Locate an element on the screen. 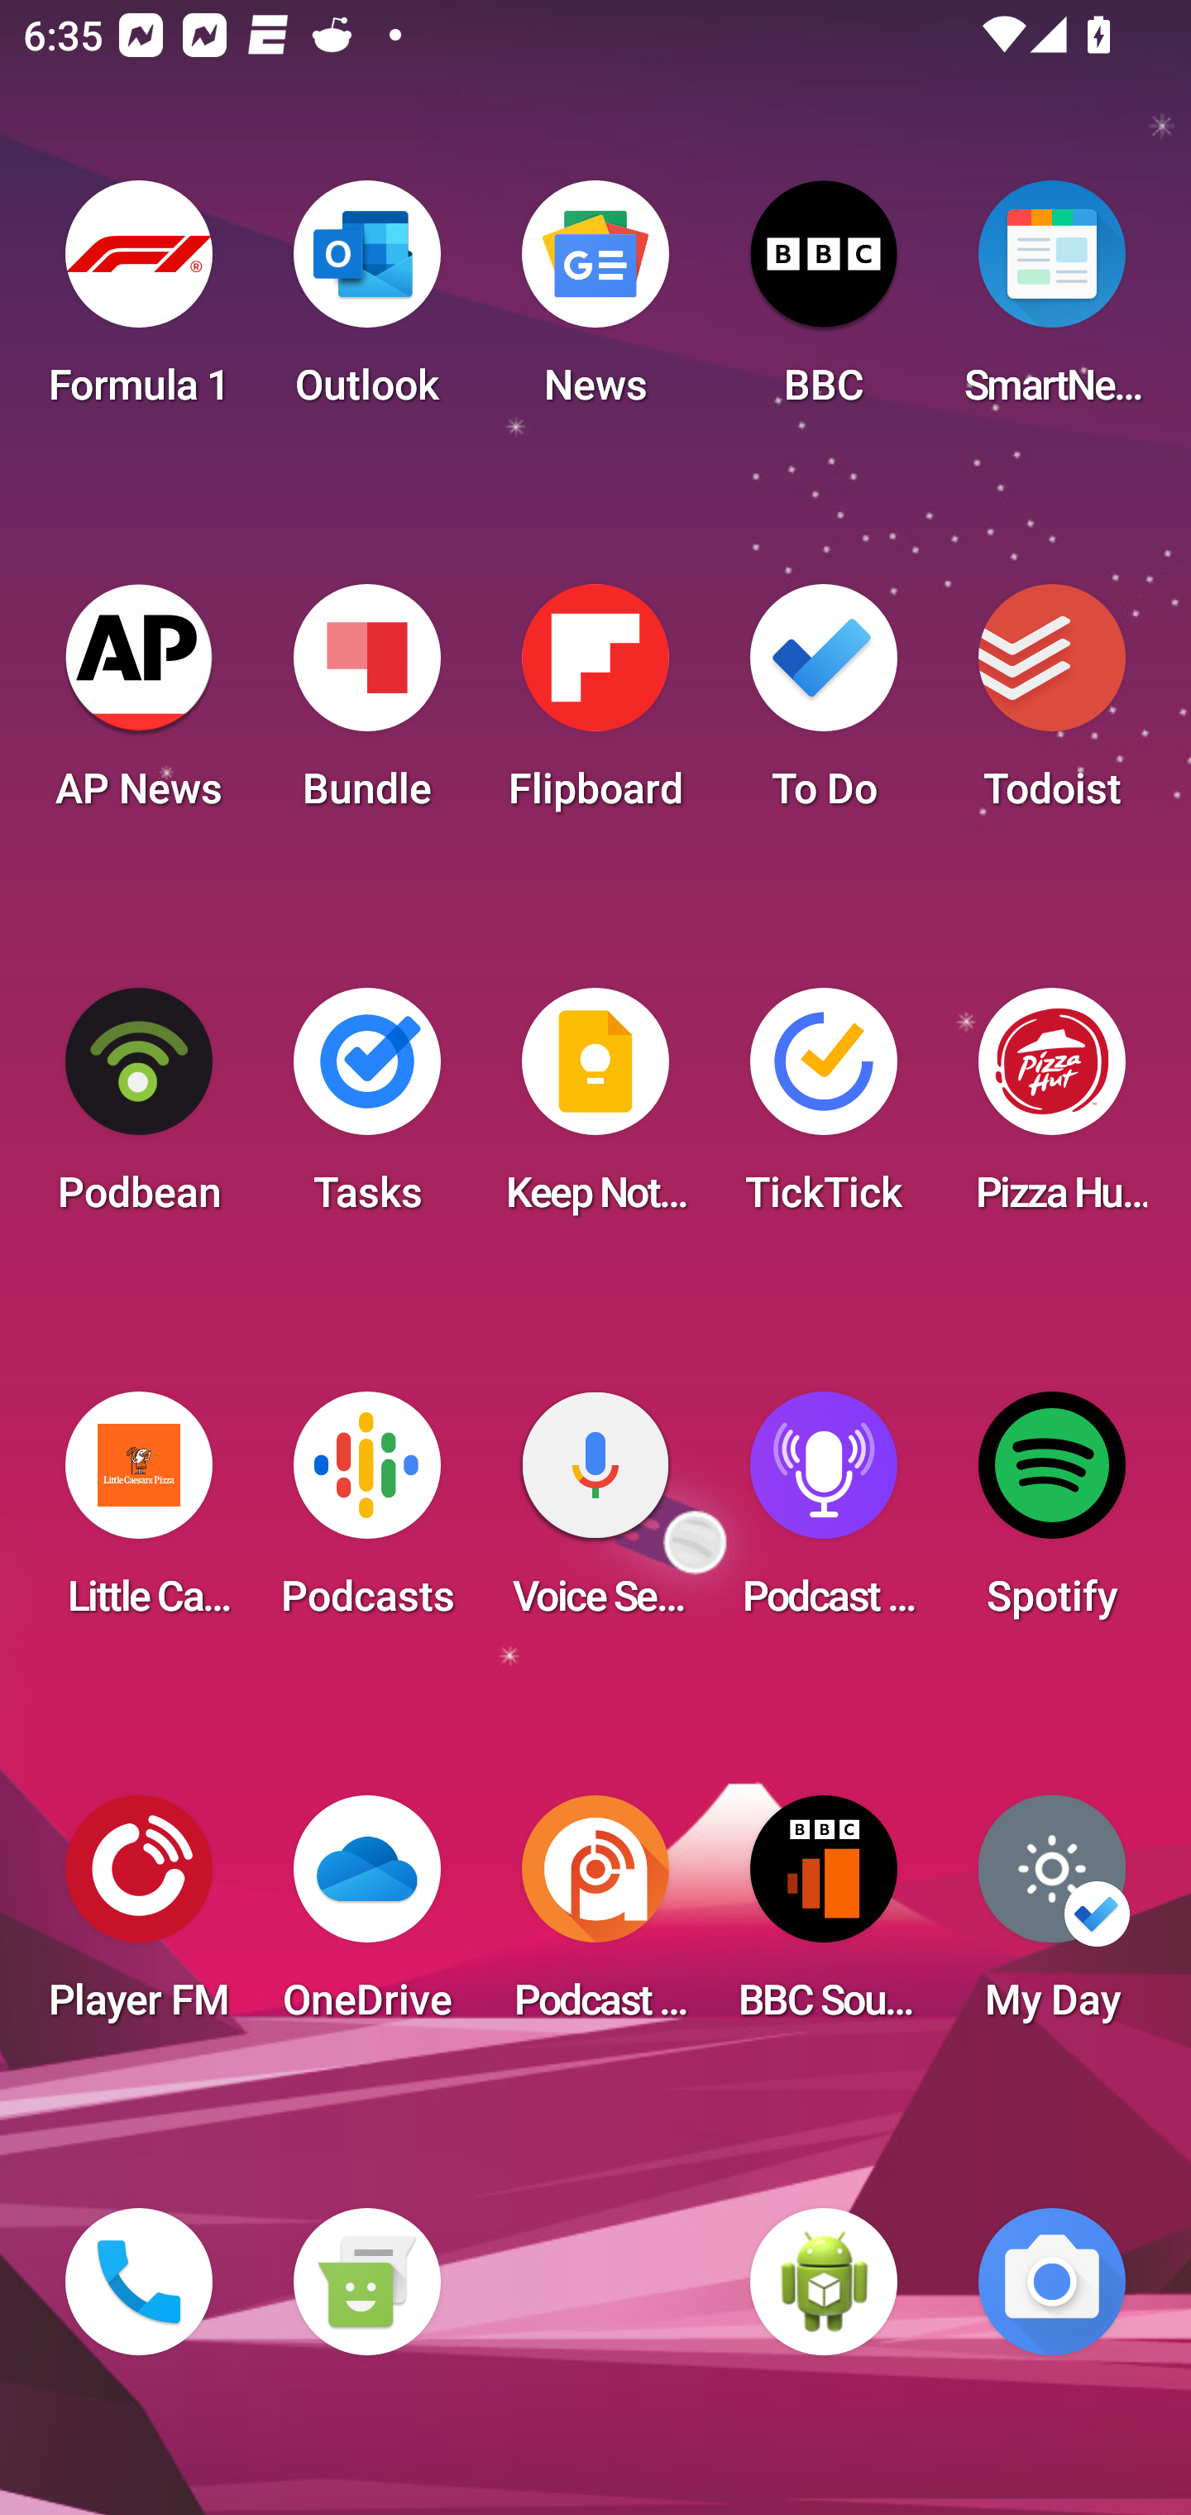 The image size is (1191, 2515). BBC Sounds is located at coordinates (824, 1918).